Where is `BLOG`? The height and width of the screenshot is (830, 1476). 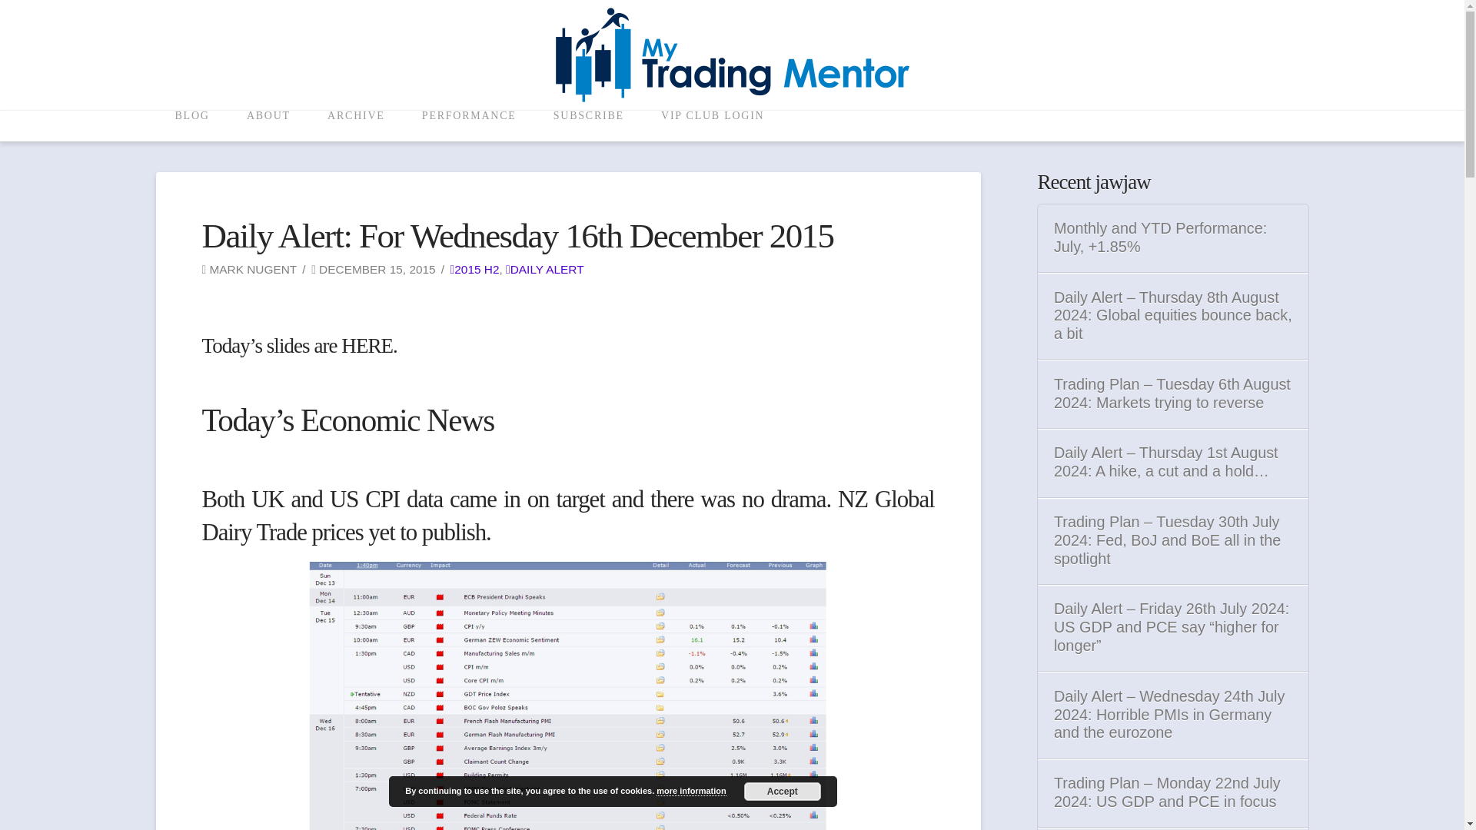
BLOG is located at coordinates (191, 125).